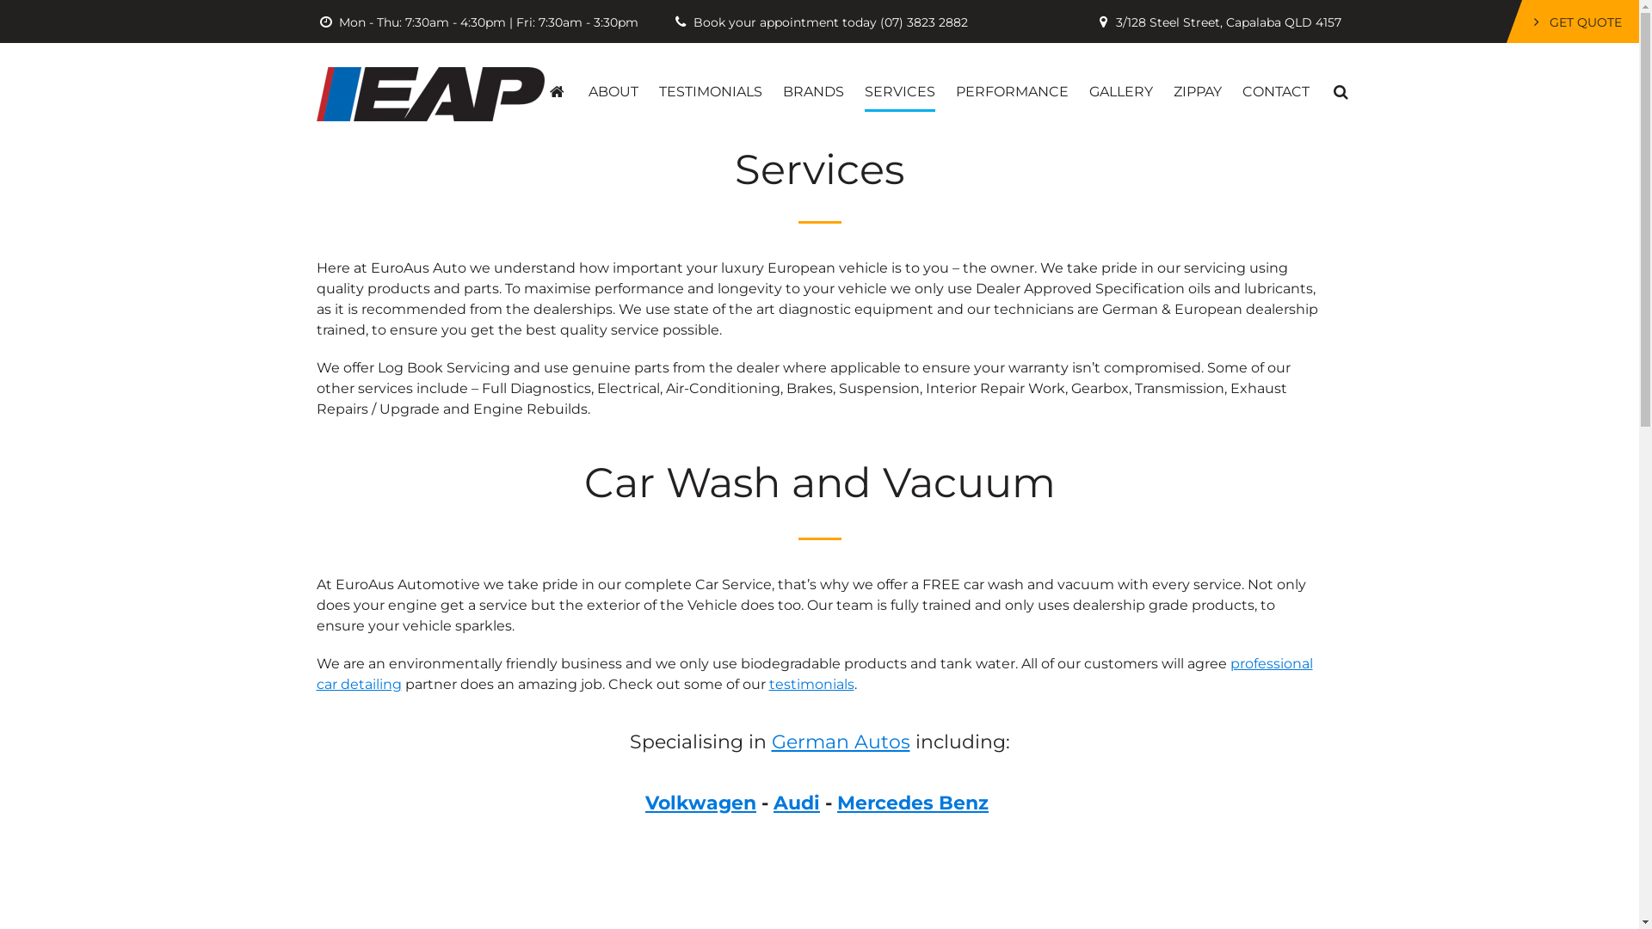 Image resolution: width=1652 pixels, height=929 pixels. I want to click on testimonials, so click(812, 685).